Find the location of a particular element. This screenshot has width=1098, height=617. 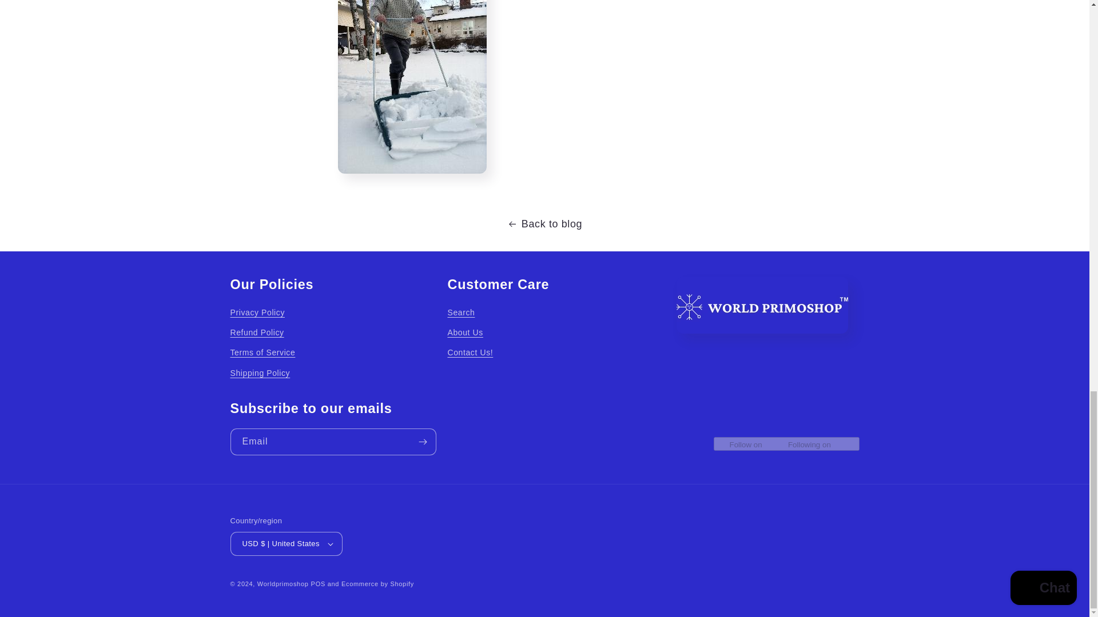

POS is located at coordinates (318, 584).